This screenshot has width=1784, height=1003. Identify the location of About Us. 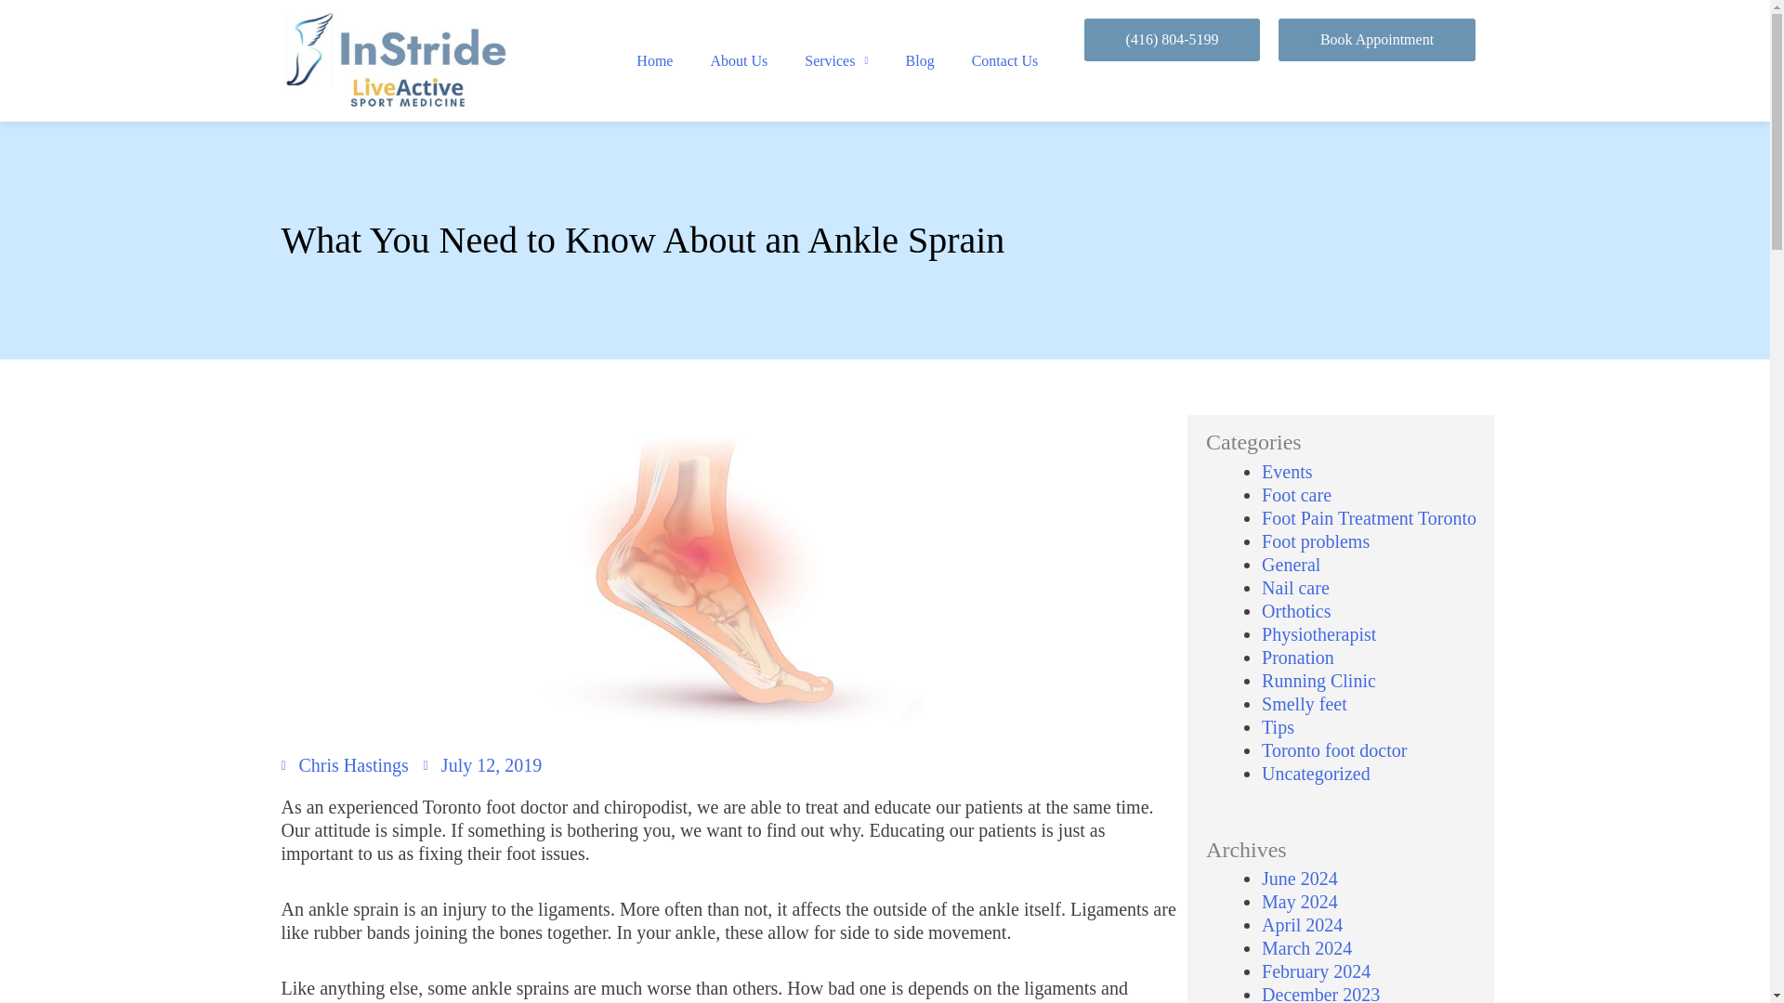
(739, 61).